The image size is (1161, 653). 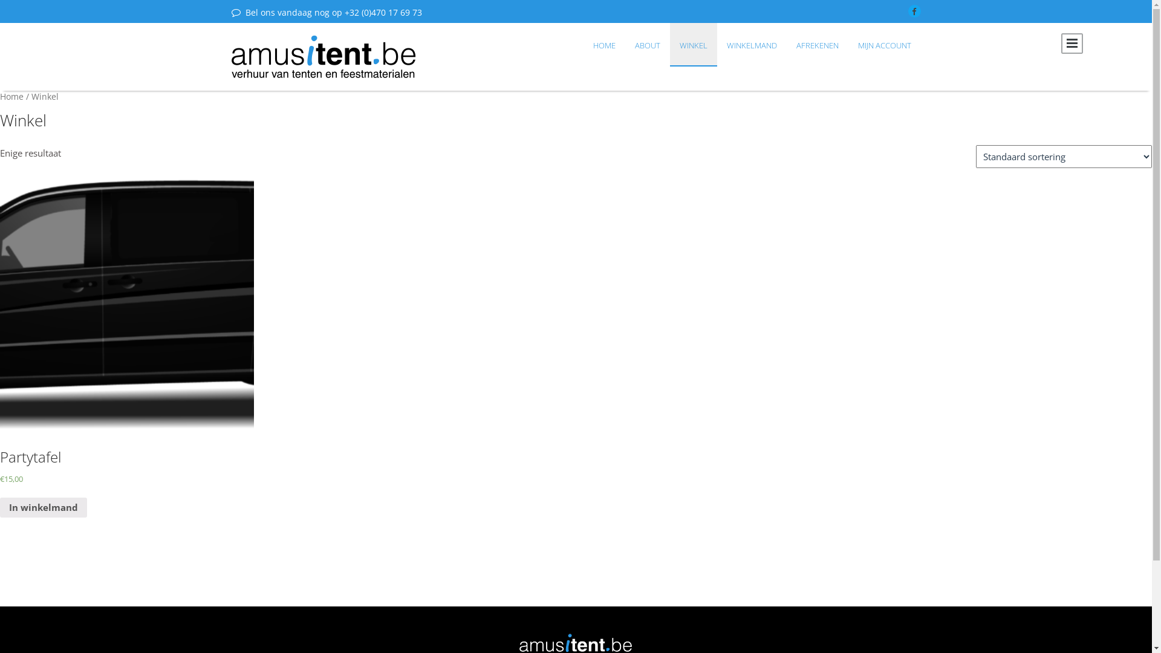 I want to click on FaceBook, so click(x=914, y=11).